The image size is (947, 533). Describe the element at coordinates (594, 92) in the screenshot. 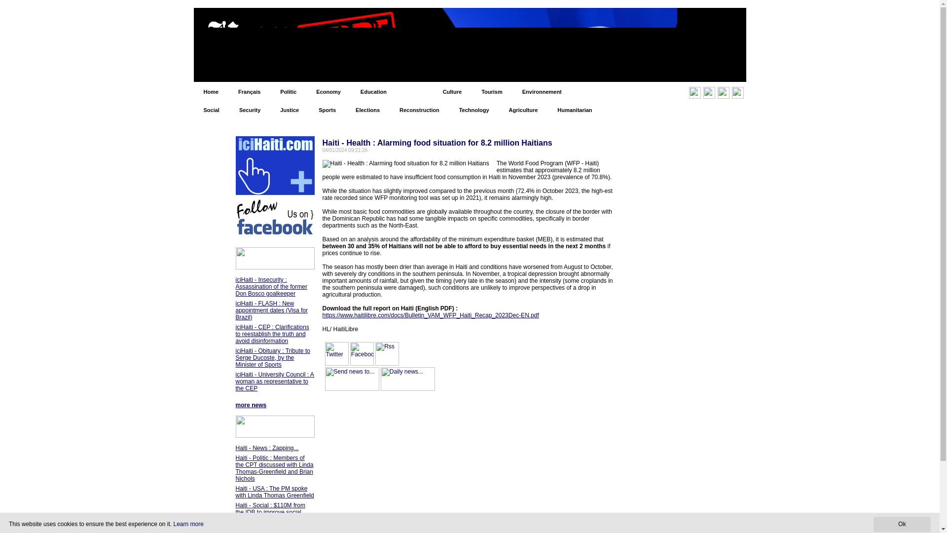

I see `COVID-19` at that location.